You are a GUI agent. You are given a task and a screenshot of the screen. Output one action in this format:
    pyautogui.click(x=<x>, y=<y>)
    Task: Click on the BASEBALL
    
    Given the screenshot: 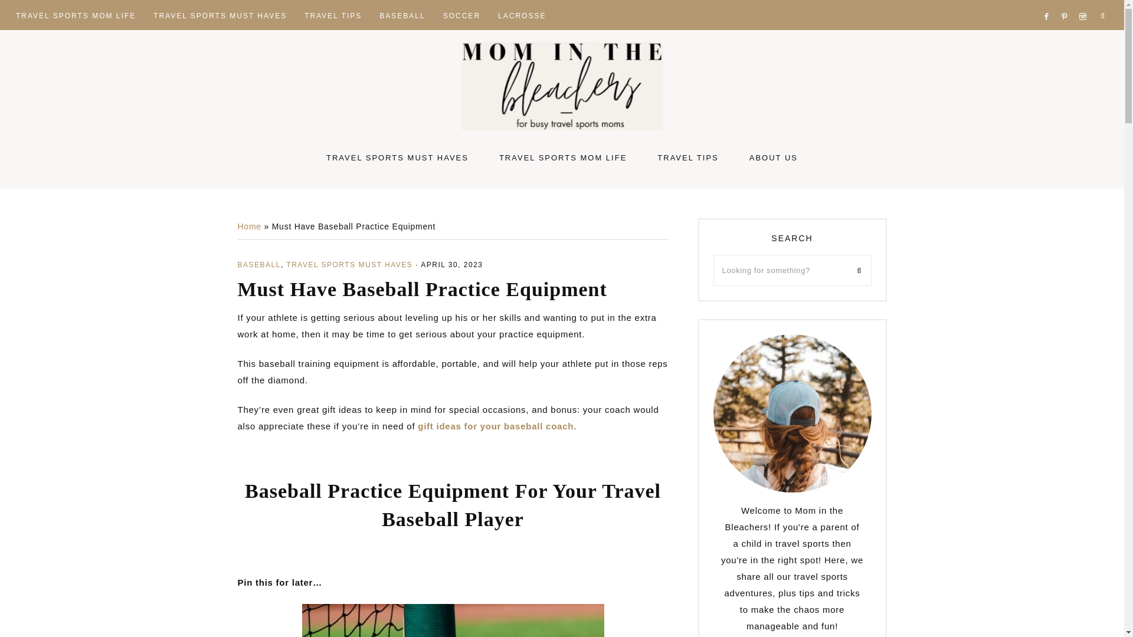 What is the action you would take?
    pyautogui.click(x=402, y=14)
    